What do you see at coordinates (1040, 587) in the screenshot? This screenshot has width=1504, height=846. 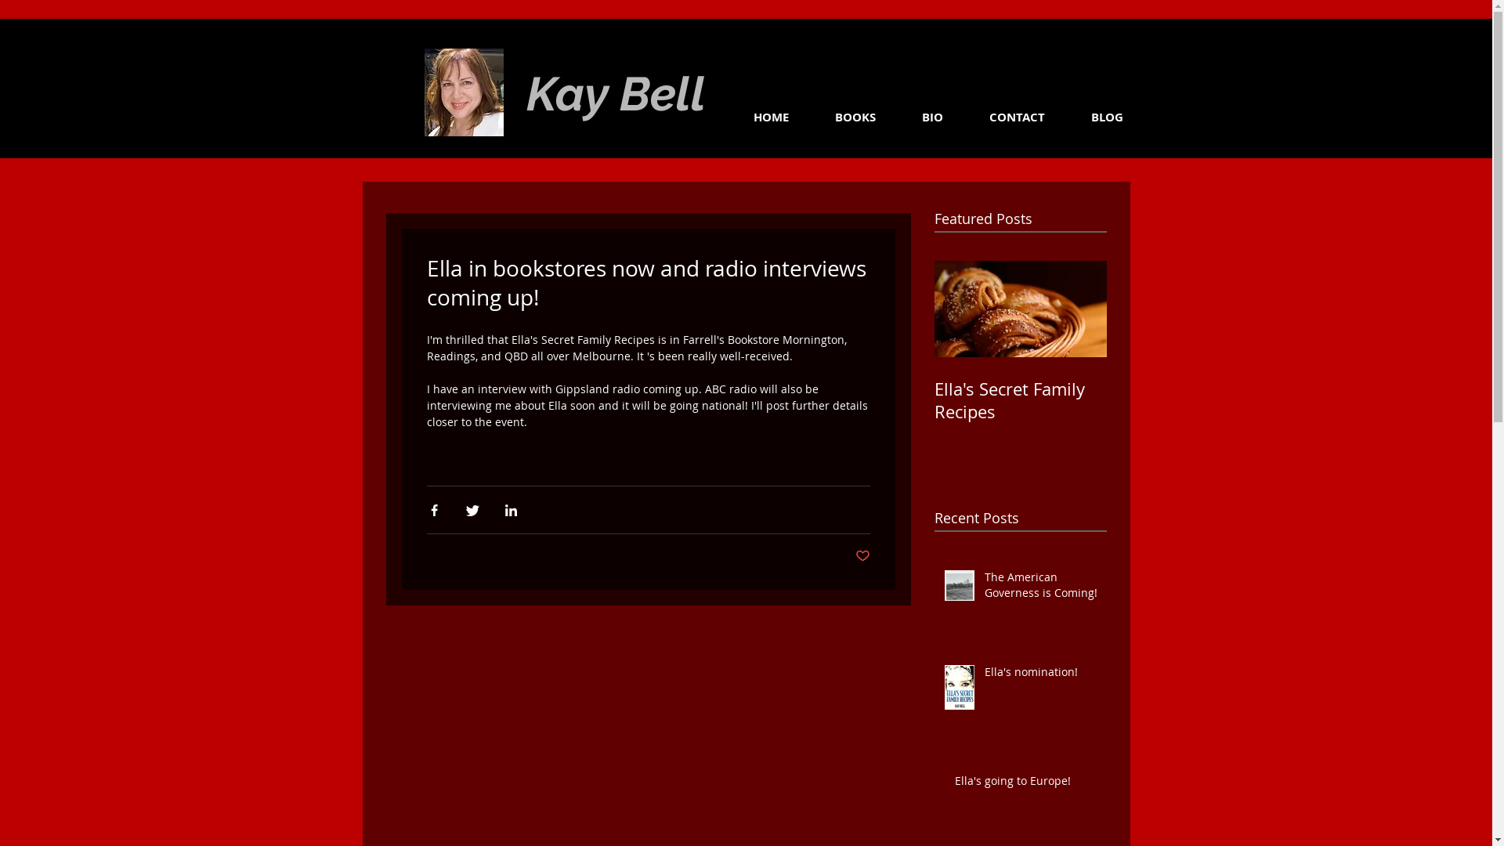 I see `The American Governess is Coming!` at bounding box center [1040, 587].